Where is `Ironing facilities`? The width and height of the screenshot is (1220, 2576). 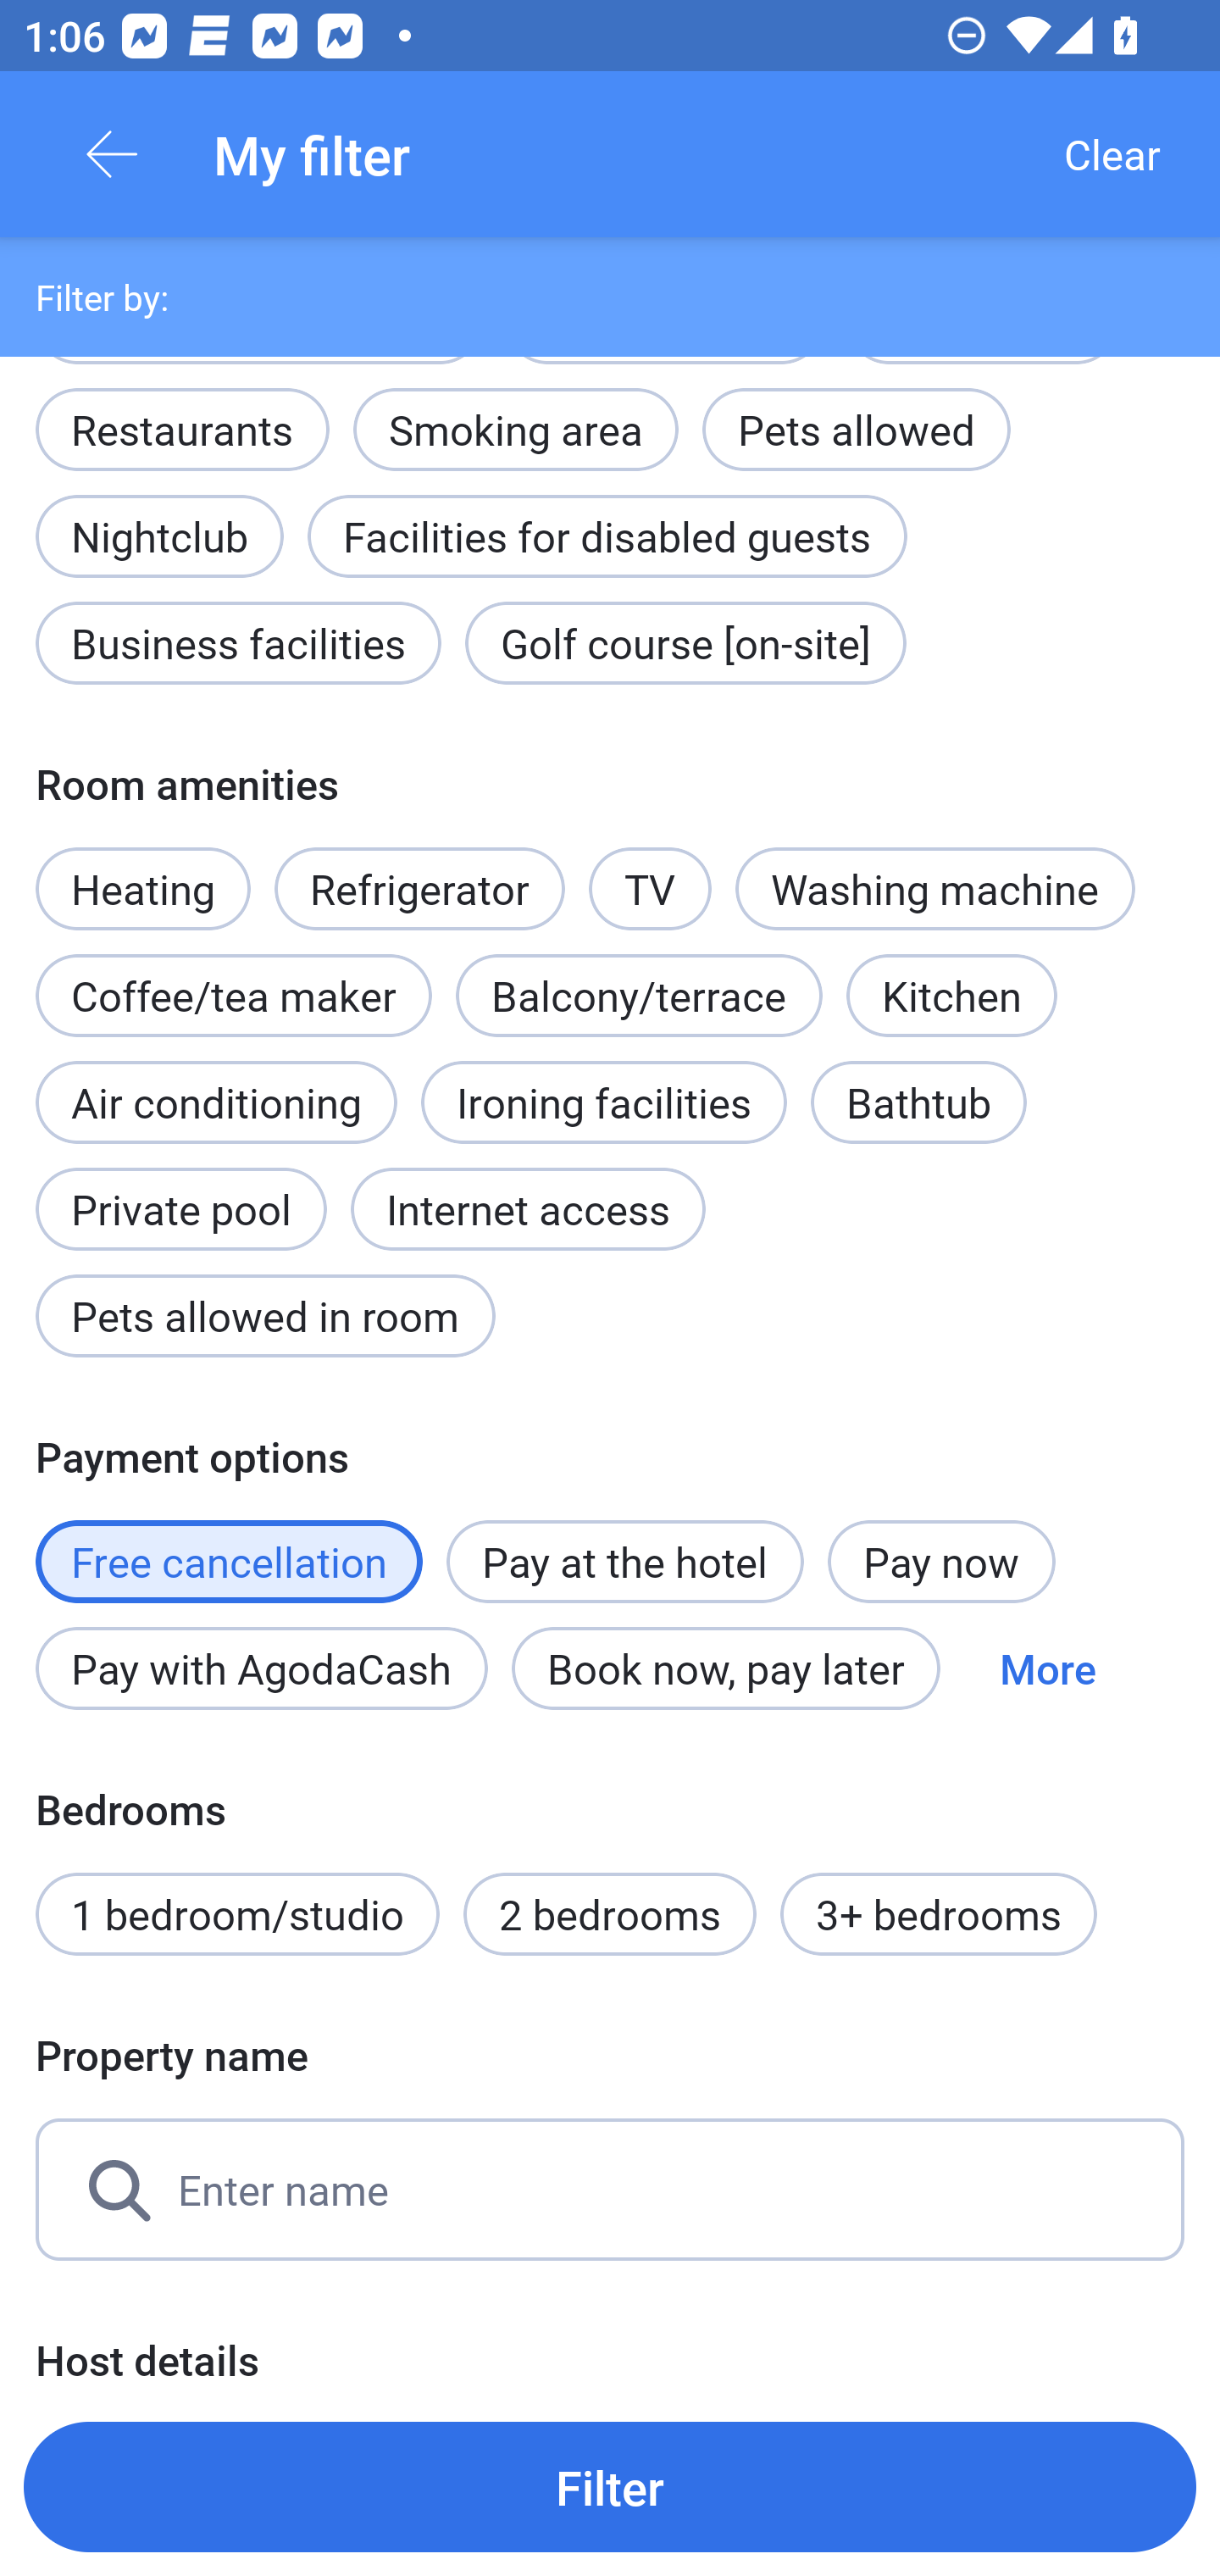 Ironing facilities is located at coordinates (603, 1102).